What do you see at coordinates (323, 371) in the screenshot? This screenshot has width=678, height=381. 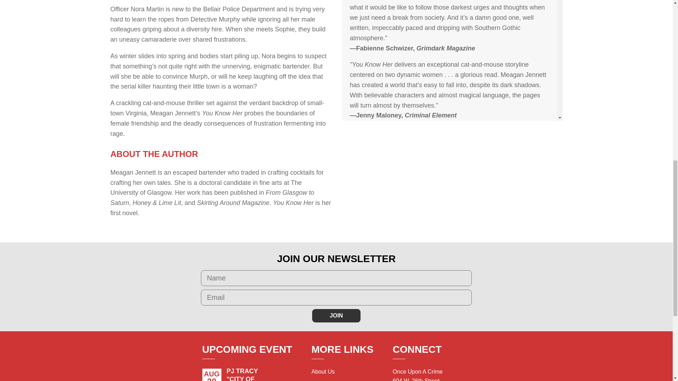 I see `About Us` at bounding box center [323, 371].